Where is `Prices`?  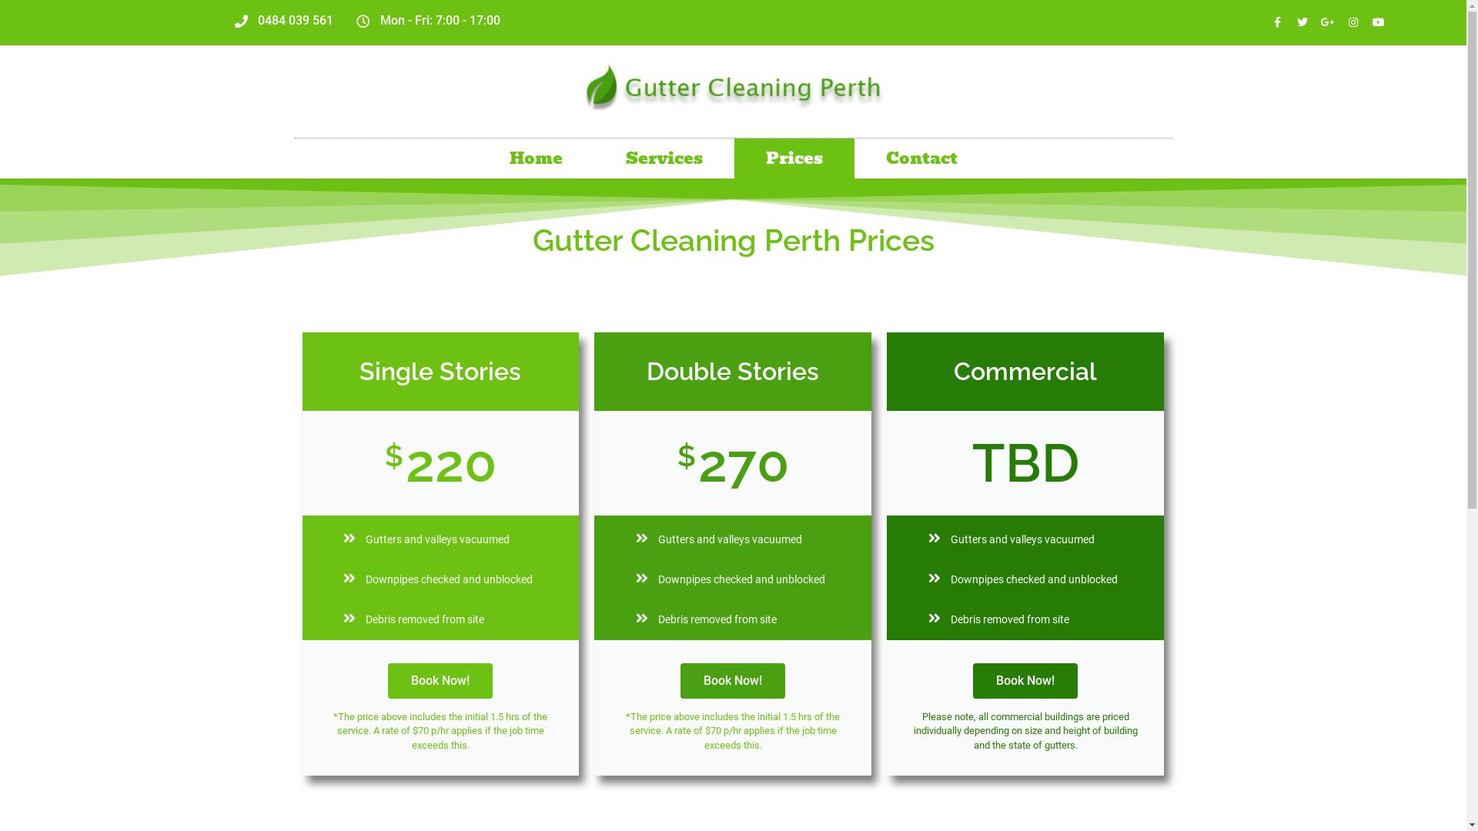
Prices is located at coordinates (794, 159).